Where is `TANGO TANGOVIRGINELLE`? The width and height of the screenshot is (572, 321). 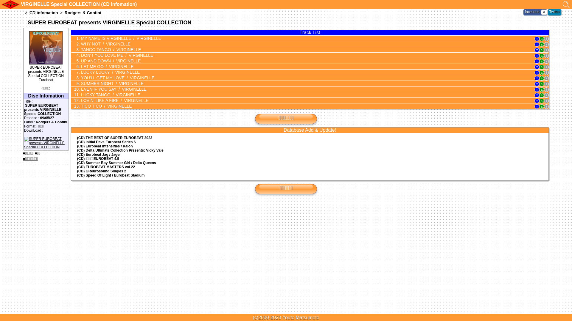 TANGO TANGOVIRGINELLE is located at coordinates (303, 50).